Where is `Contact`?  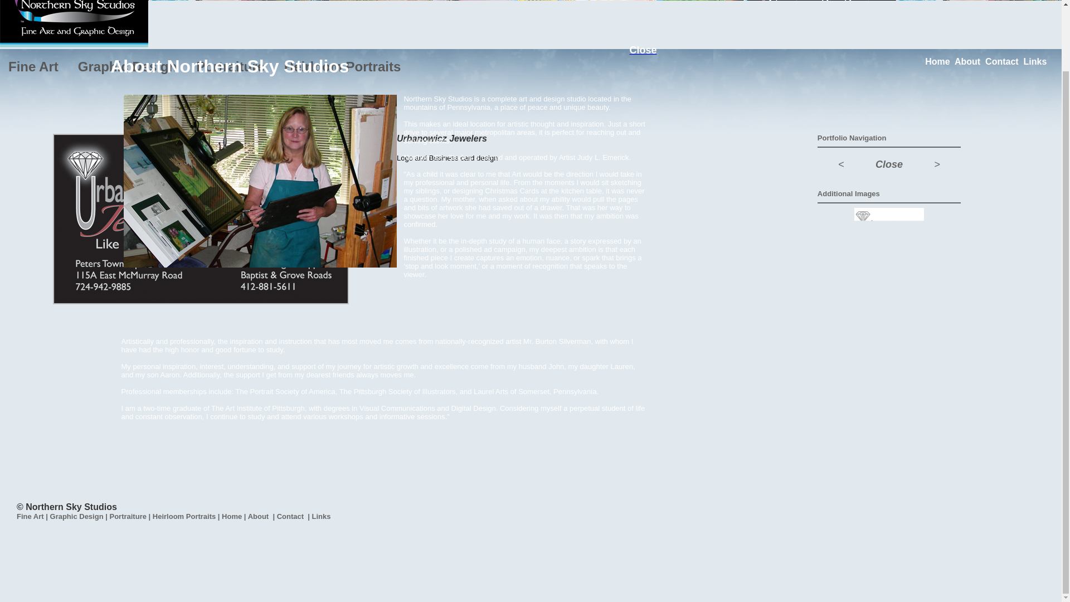 Contact is located at coordinates (290, 516).